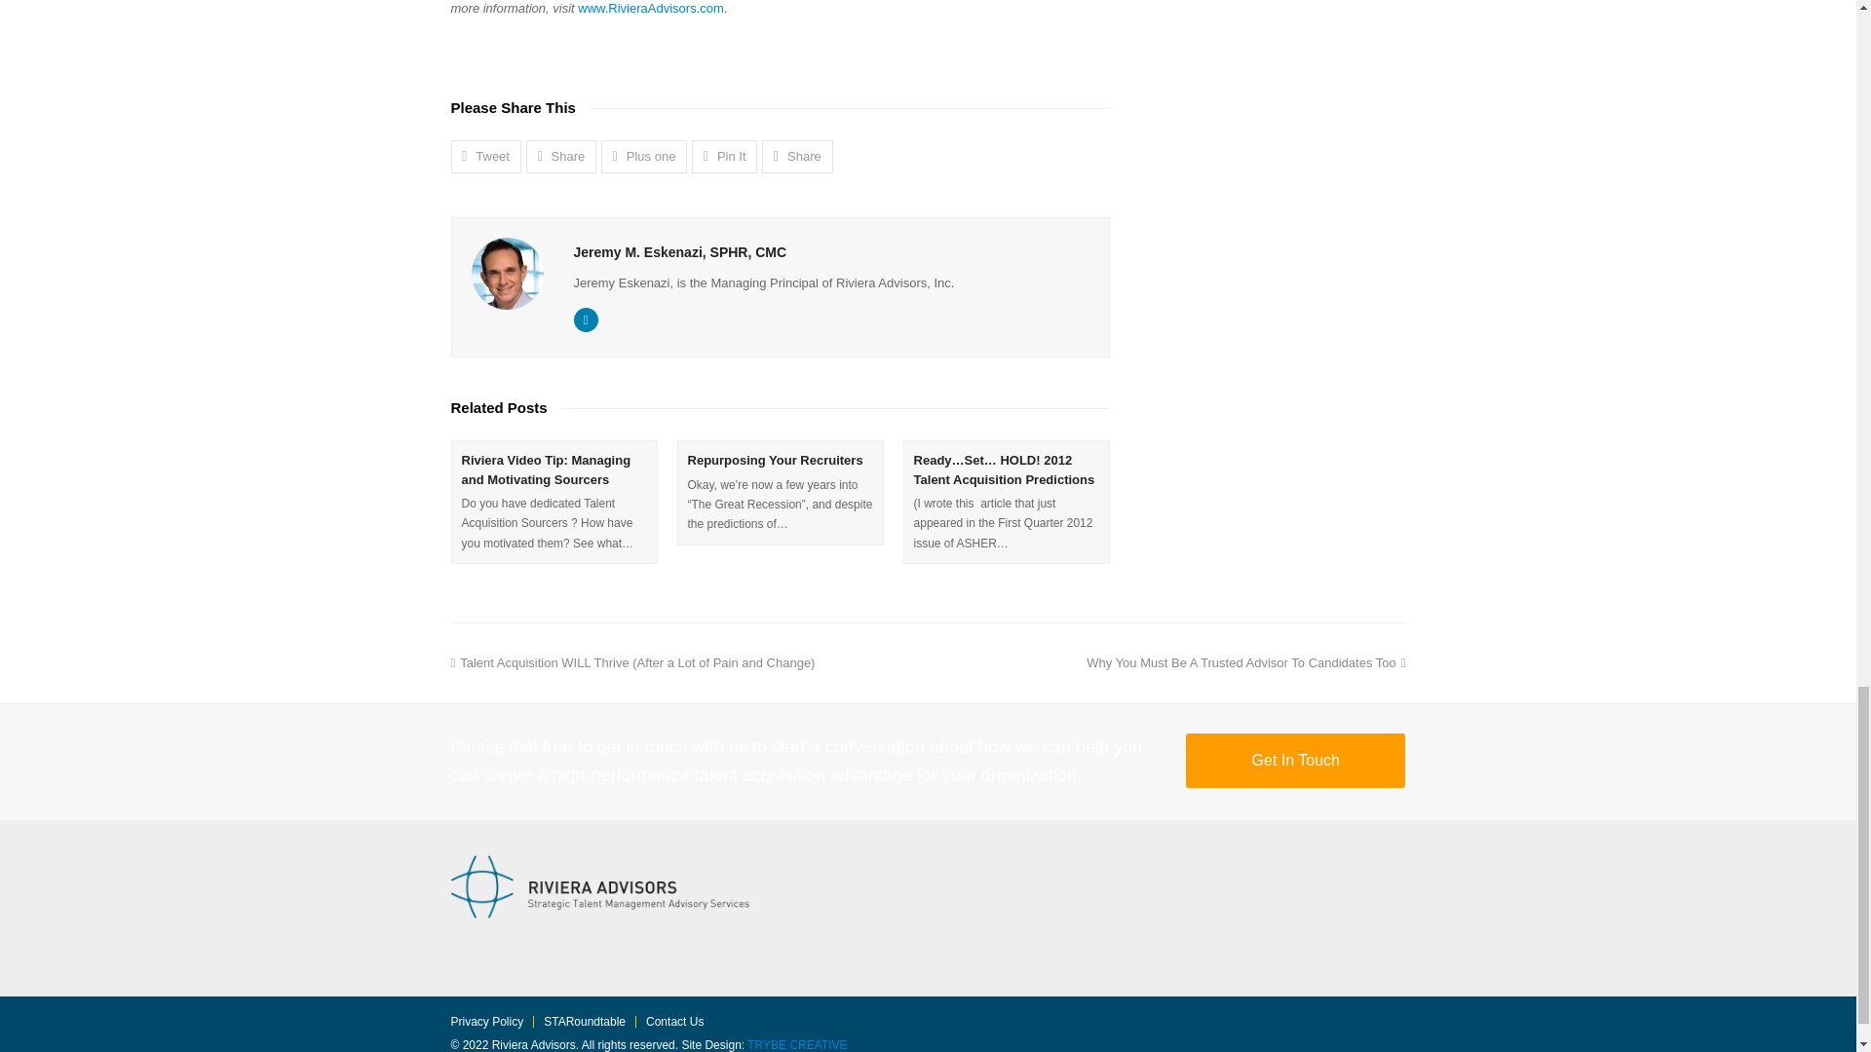  I want to click on Share on Facebook, so click(561, 156).